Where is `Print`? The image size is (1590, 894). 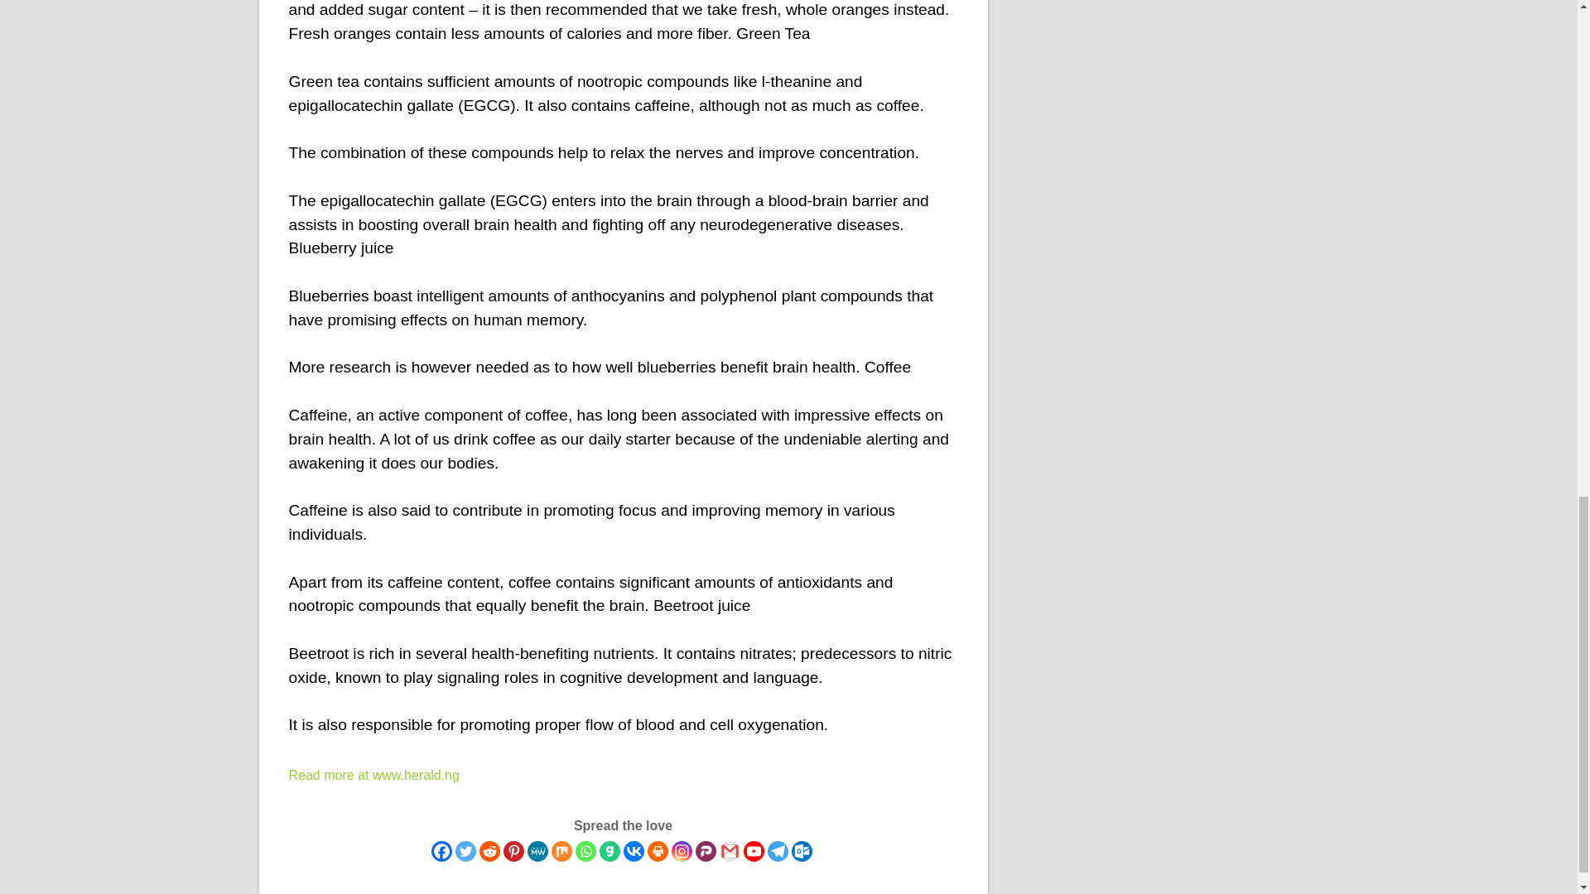
Print is located at coordinates (658, 851).